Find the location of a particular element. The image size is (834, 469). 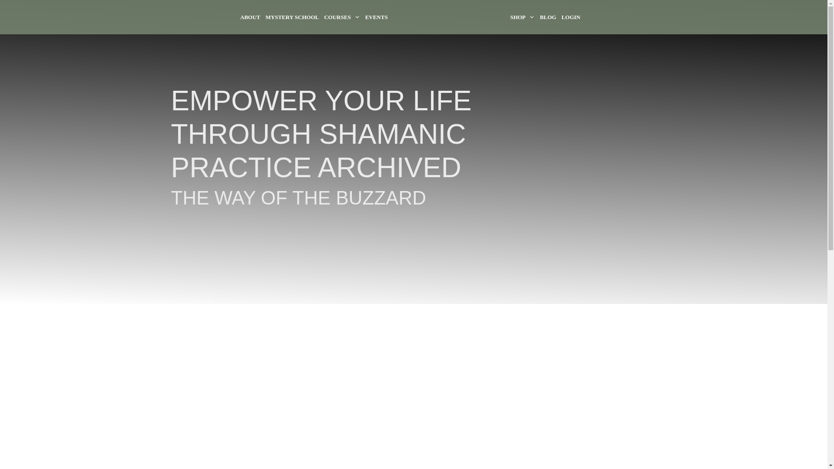

BLOG is located at coordinates (548, 17).